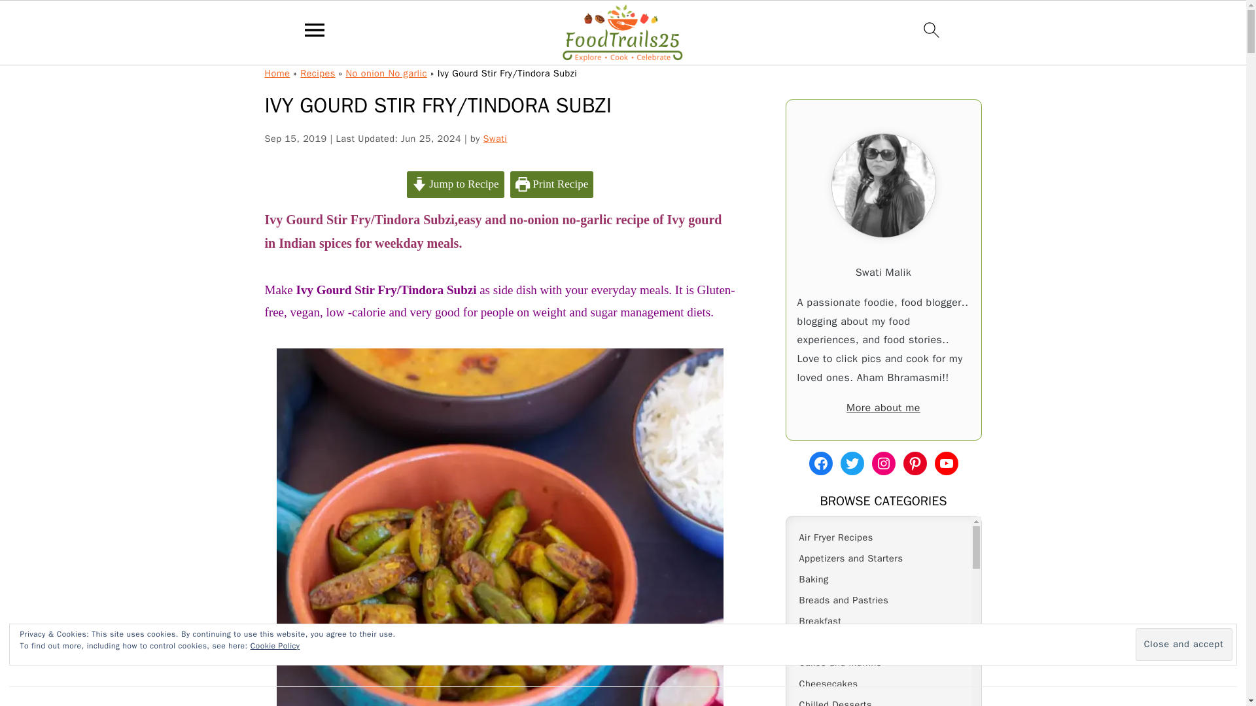 Image resolution: width=1256 pixels, height=706 pixels. I want to click on menu icon, so click(315, 30).